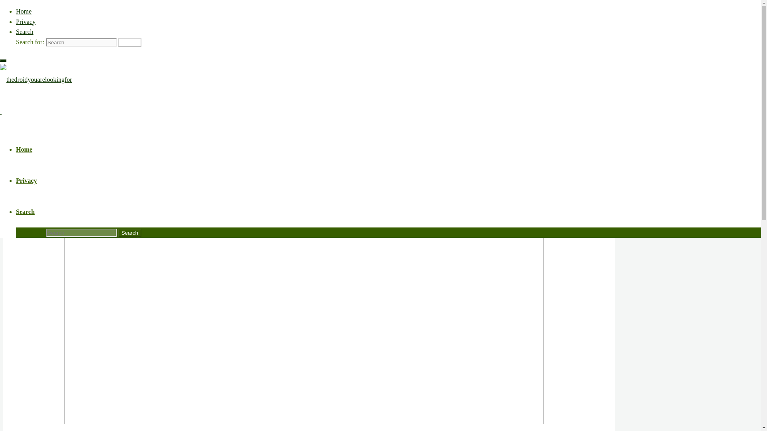 This screenshot has height=431, width=767. Describe the element at coordinates (249, 143) in the screenshot. I see `Doly` at that location.